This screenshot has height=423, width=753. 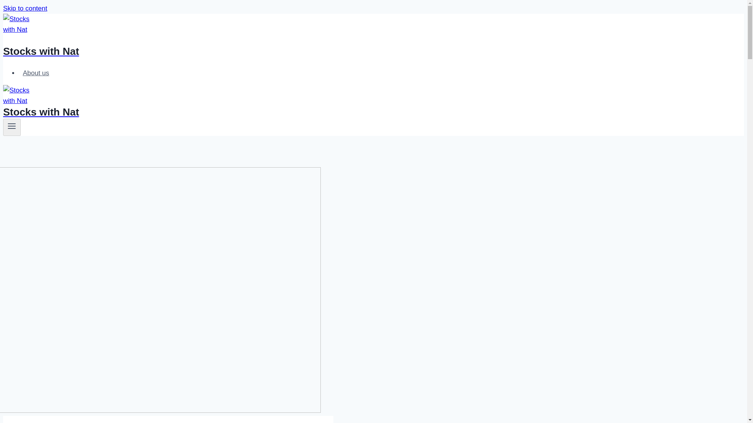 What do you see at coordinates (12, 127) in the screenshot?
I see `Toggle Menu` at bounding box center [12, 127].